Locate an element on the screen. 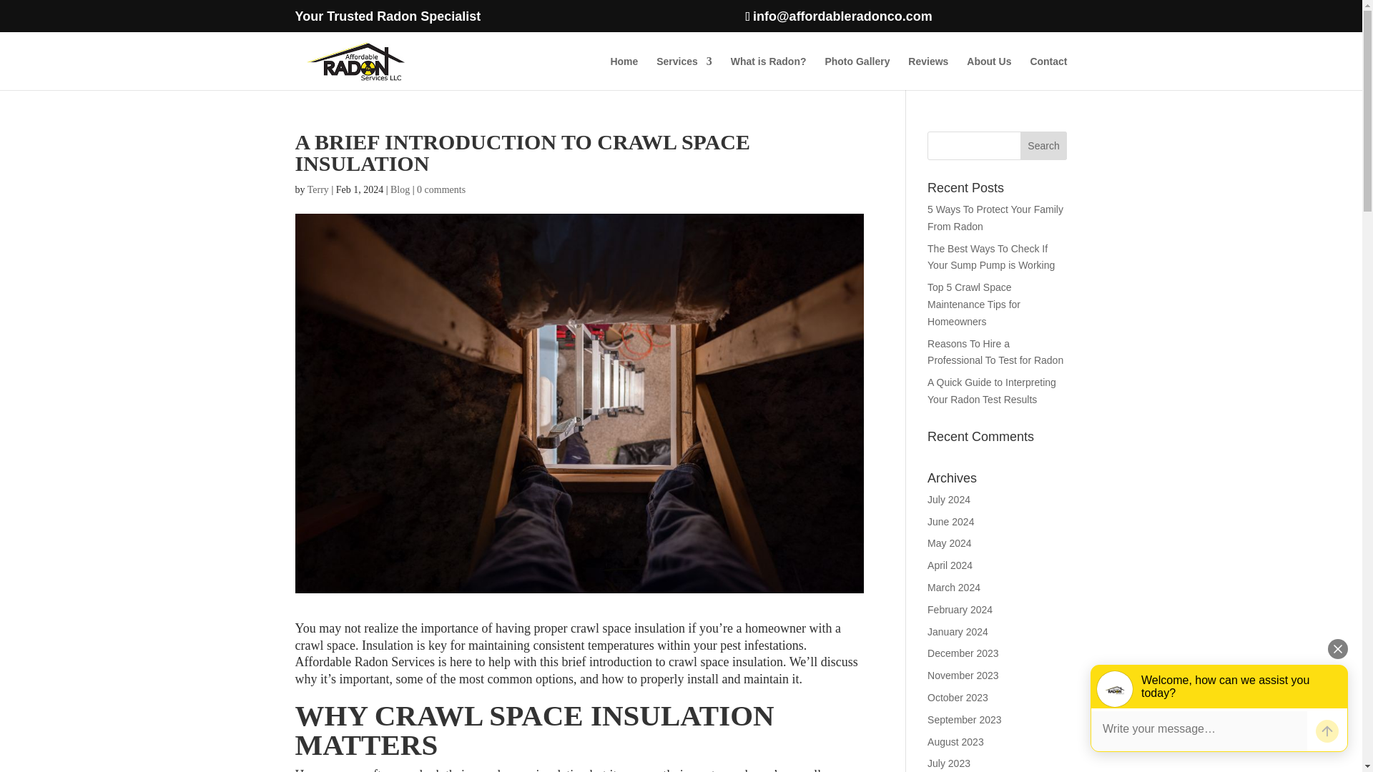 The width and height of the screenshot is (1373, 772). Reasons To Hire a Professional To Test for Radon is located at coordinates (995, 352).